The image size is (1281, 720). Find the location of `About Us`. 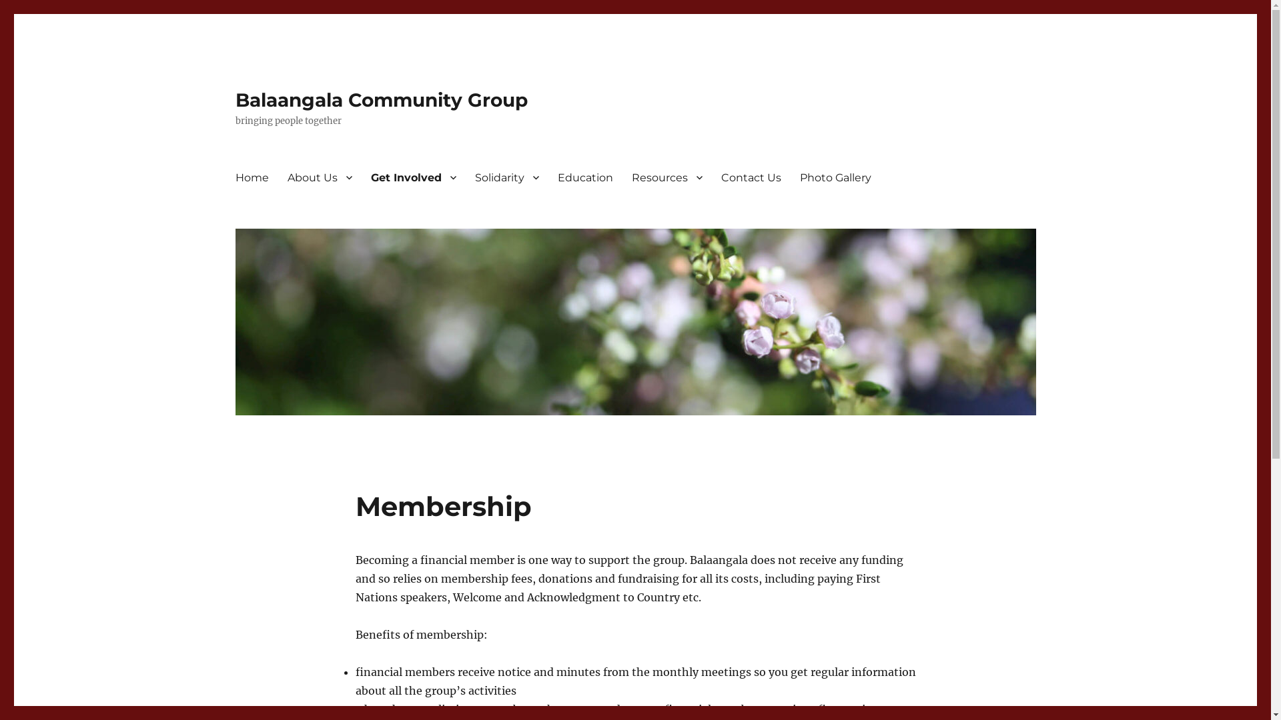

About Us is located at coordinates (319, 177).